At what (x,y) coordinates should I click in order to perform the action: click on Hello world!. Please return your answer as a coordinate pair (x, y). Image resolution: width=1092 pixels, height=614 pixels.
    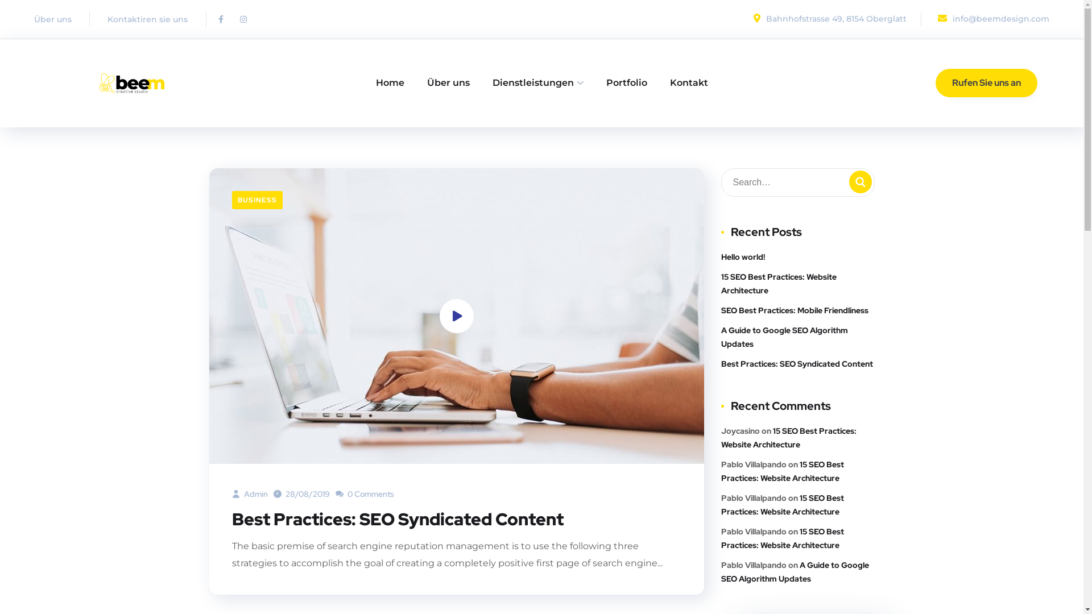
    Looking at the image, I should click on (743, 257).